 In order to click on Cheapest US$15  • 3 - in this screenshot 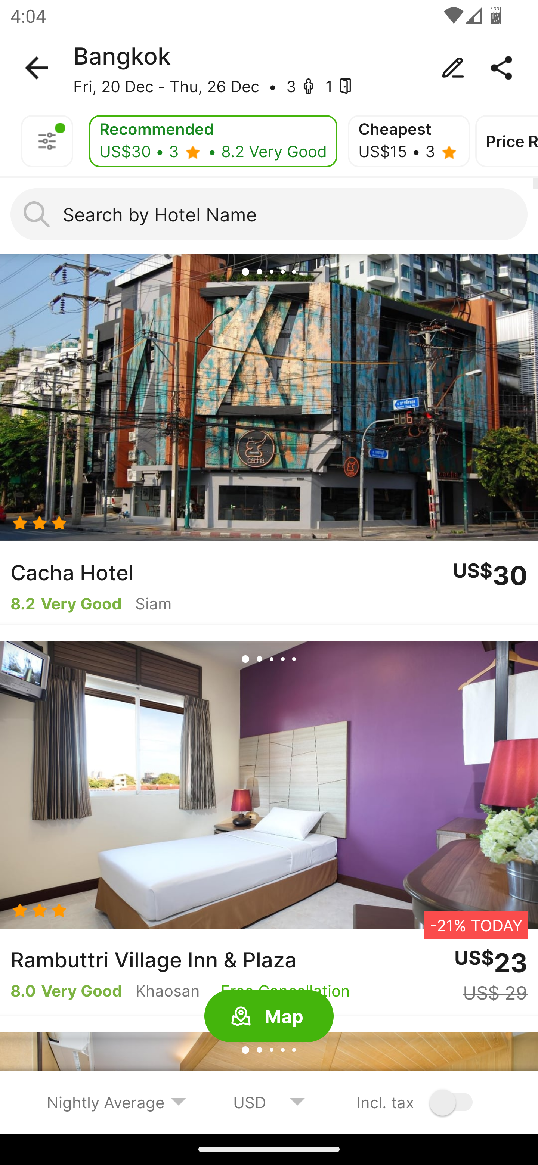, I will do `click(409, 141)`.